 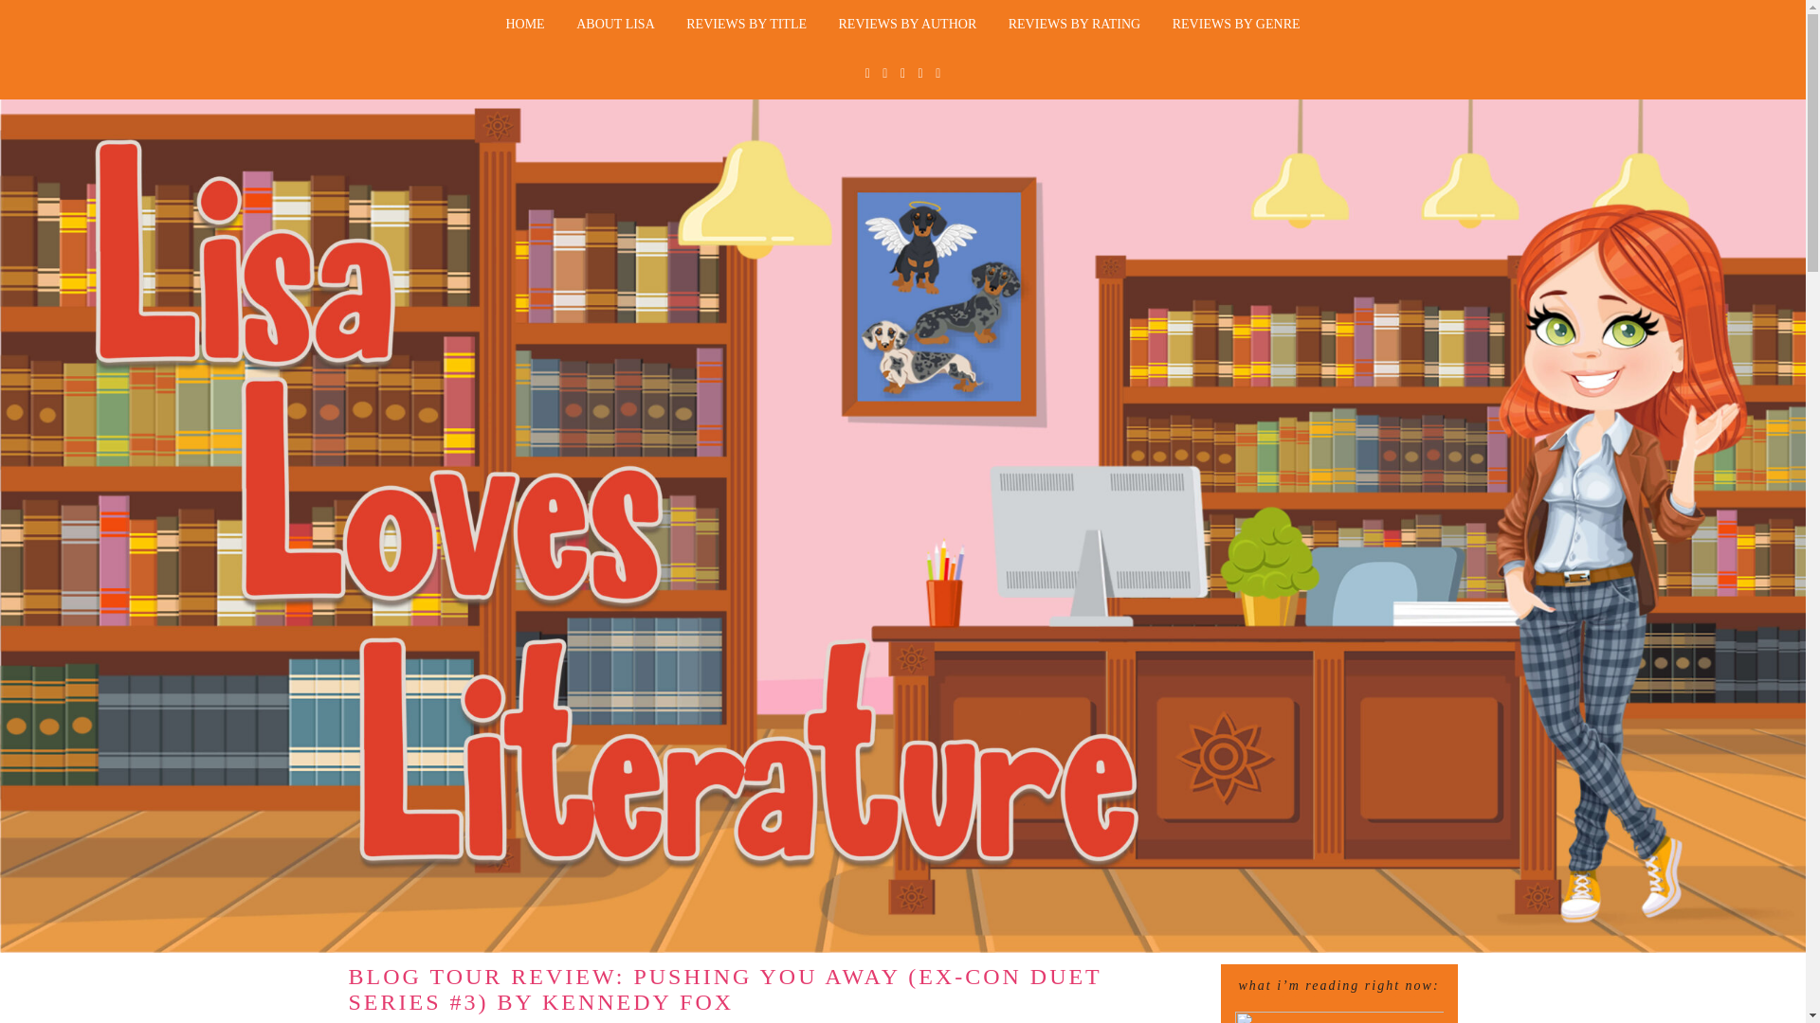 I want to click on REVIEWS BY RATING, so click(x=1073, y=25).